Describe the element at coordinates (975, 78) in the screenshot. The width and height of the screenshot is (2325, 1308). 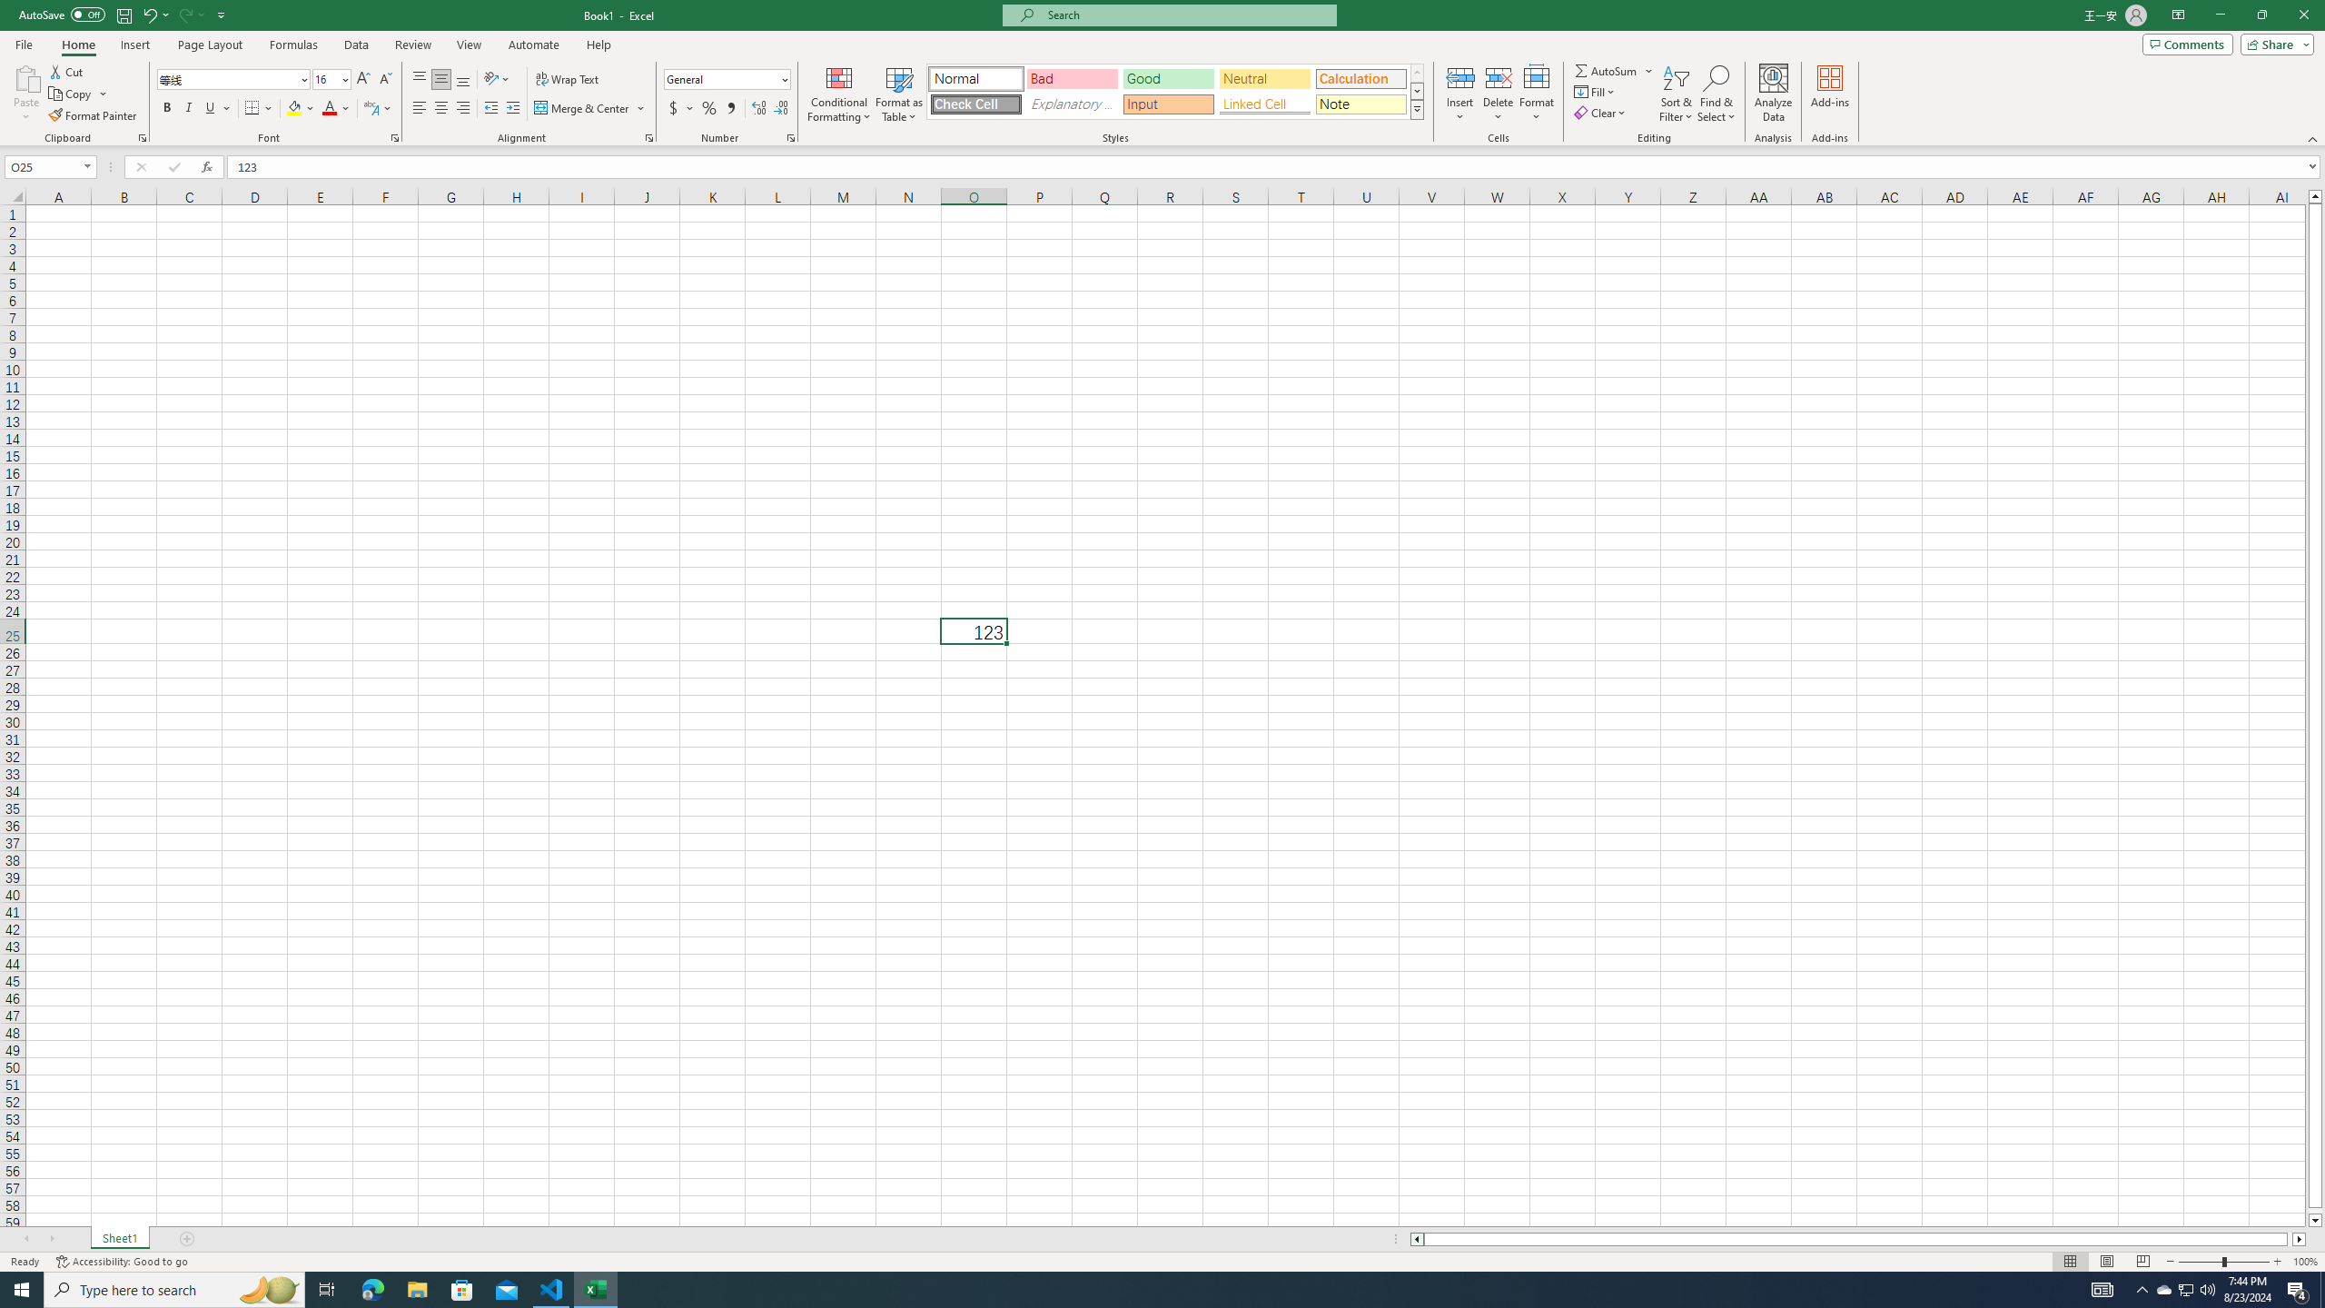
I see `Normal` at that location.